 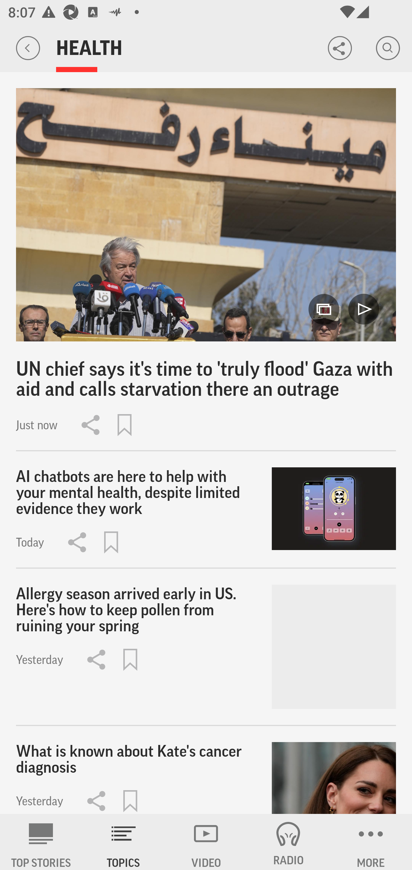 I want to click on AP News TOP STORIES, so click(x=41, y=842).